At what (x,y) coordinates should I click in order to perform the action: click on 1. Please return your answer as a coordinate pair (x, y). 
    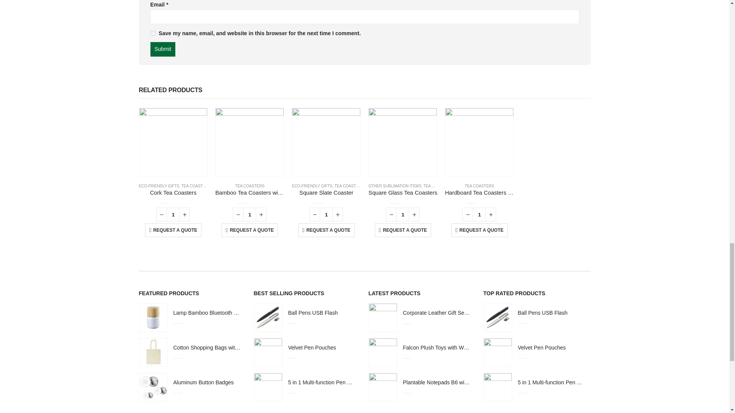
    Looking at the image, I should click on (479, 214).